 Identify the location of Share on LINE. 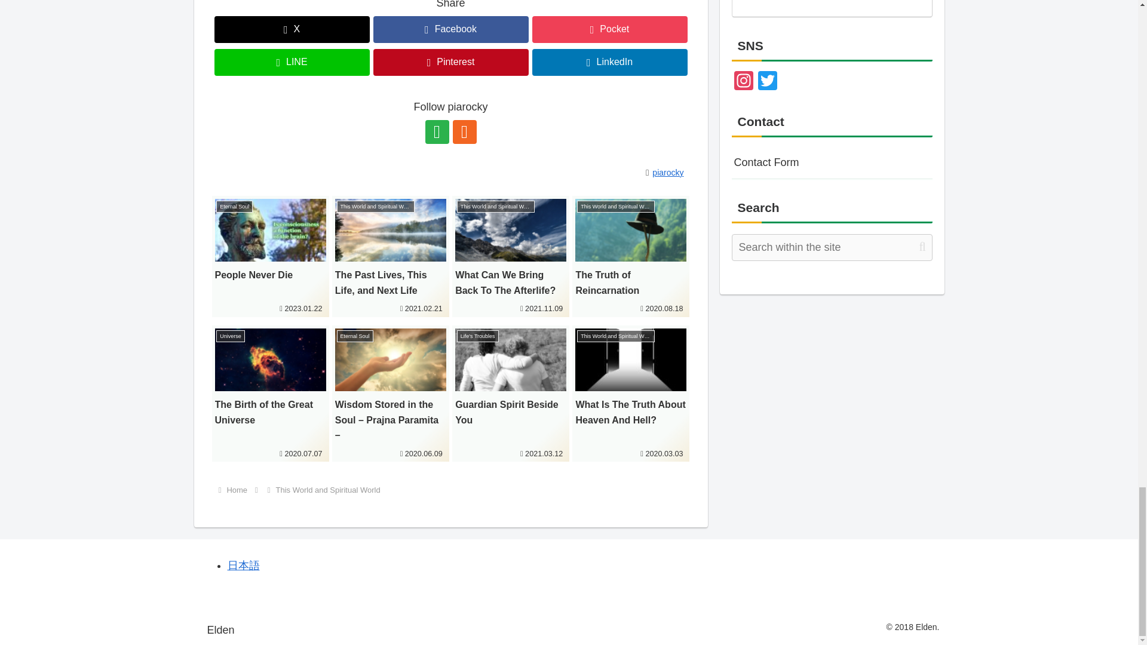
(292, 62).